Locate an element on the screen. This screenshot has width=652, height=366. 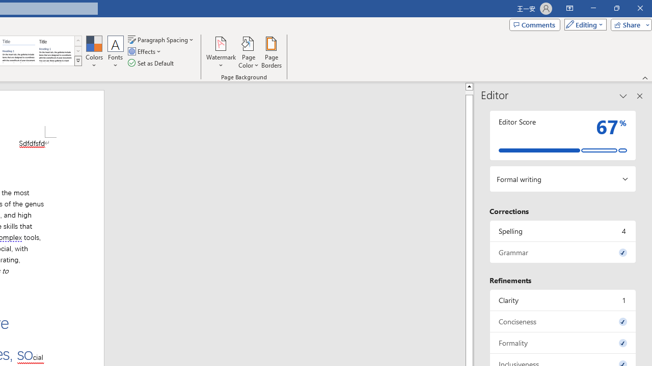
Watermark is located at coordinates (221, 52).